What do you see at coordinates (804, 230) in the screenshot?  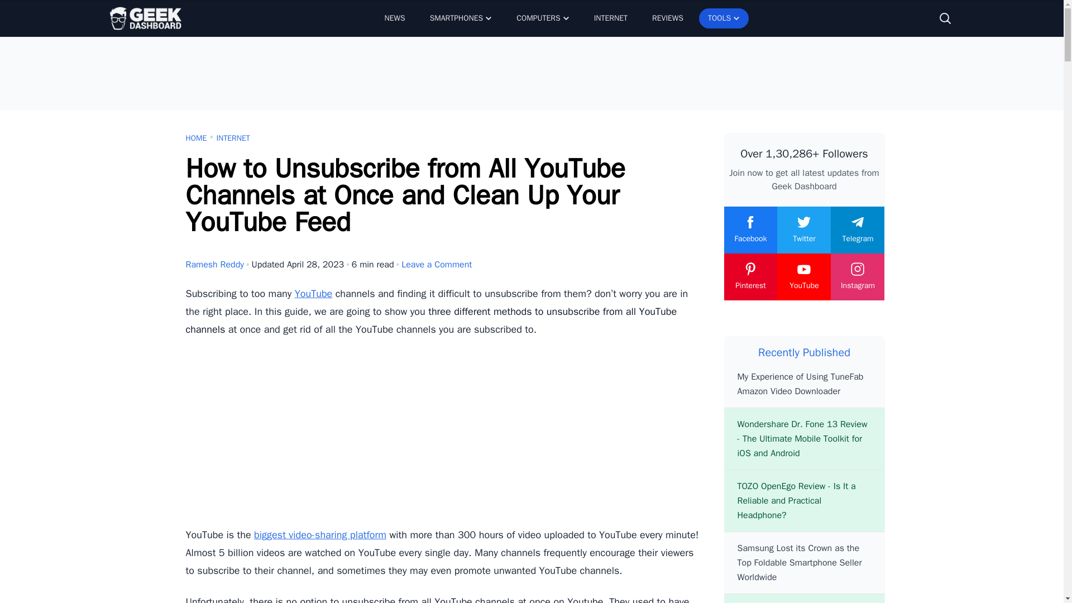 I see `Follow Geek Dashbaord on Twitter` at bounding box center [804, 230].